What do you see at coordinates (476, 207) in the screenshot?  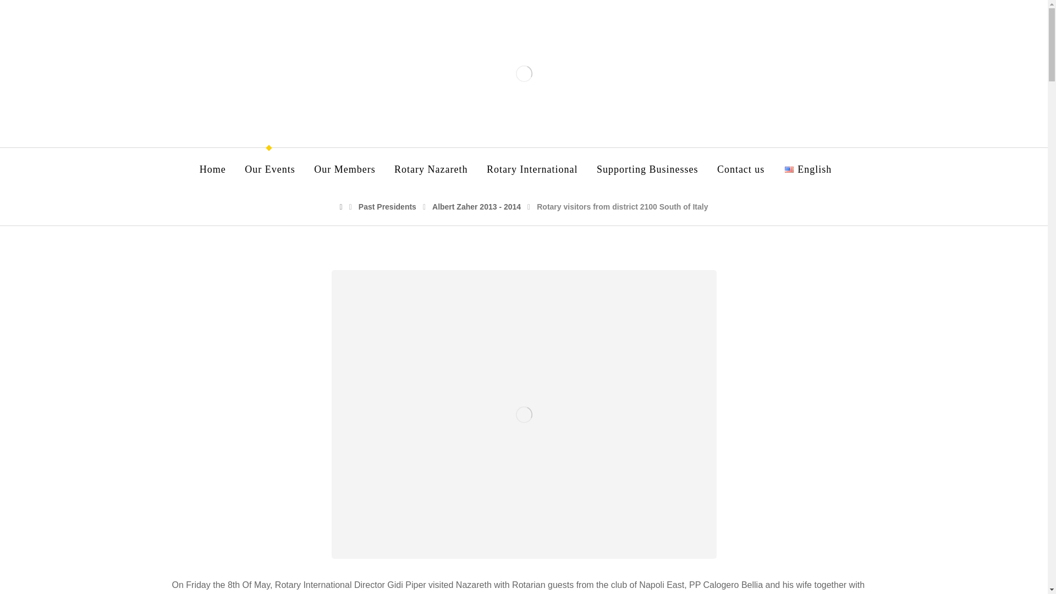 I see `Albert Zaher 2013 - 2014` at bounding box center [476, 207].